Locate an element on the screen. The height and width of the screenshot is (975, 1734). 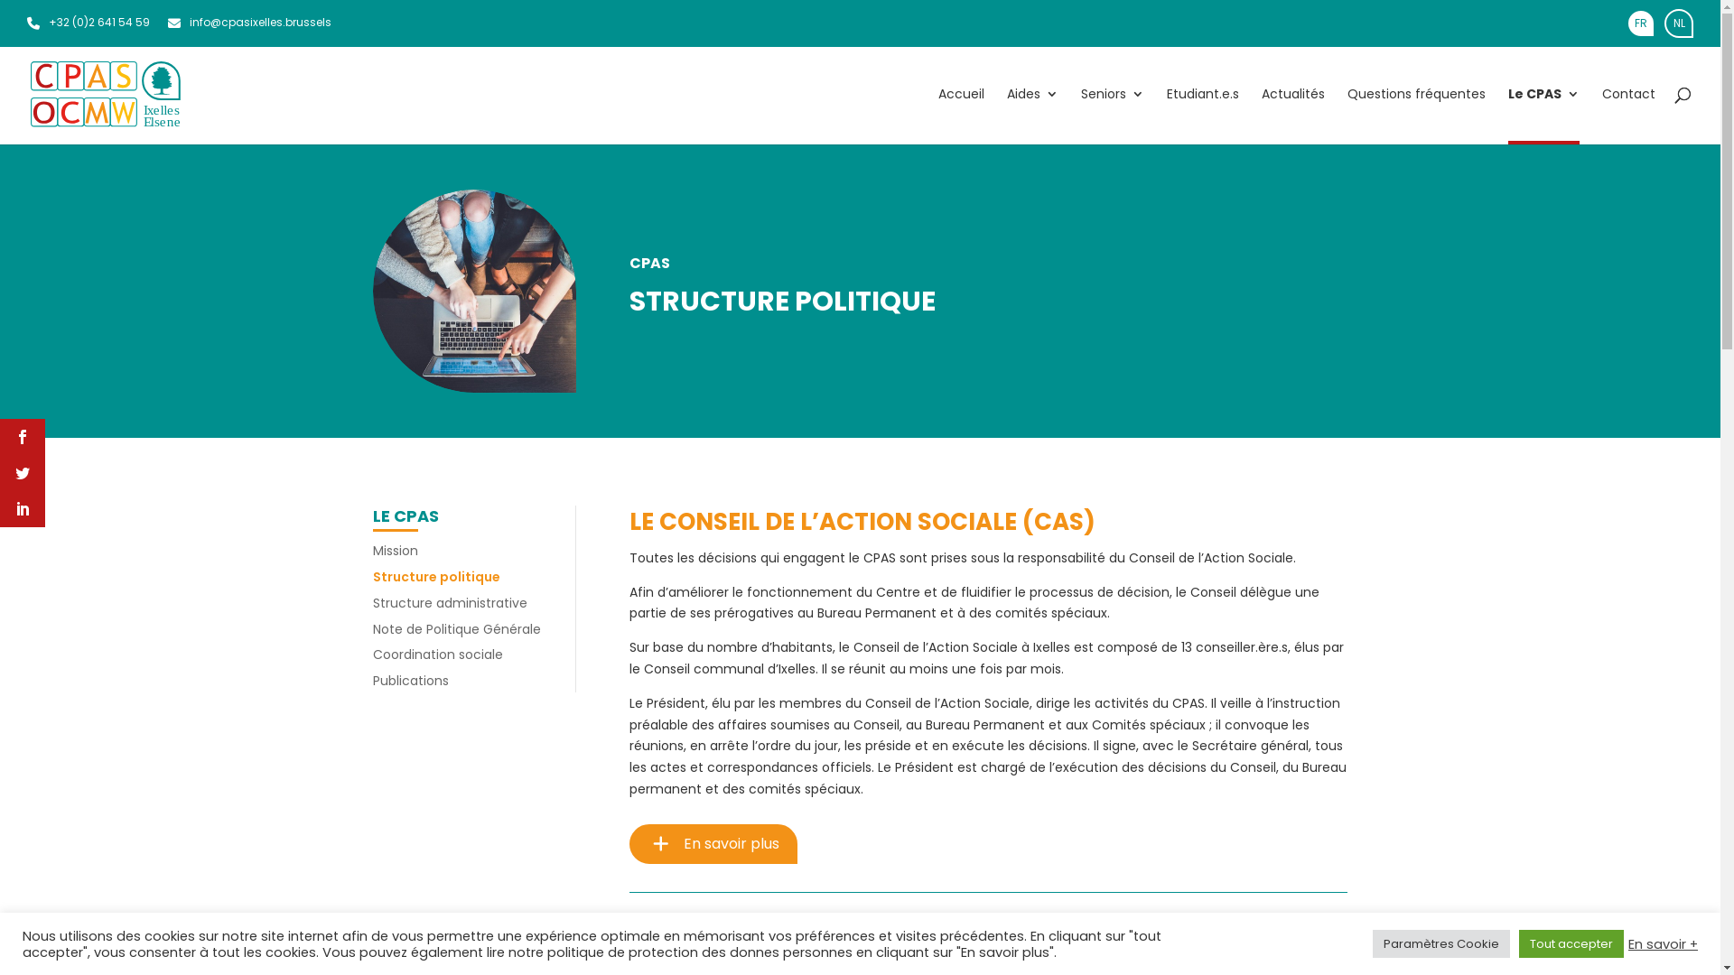
FR is located at coordinates (1641, 23).